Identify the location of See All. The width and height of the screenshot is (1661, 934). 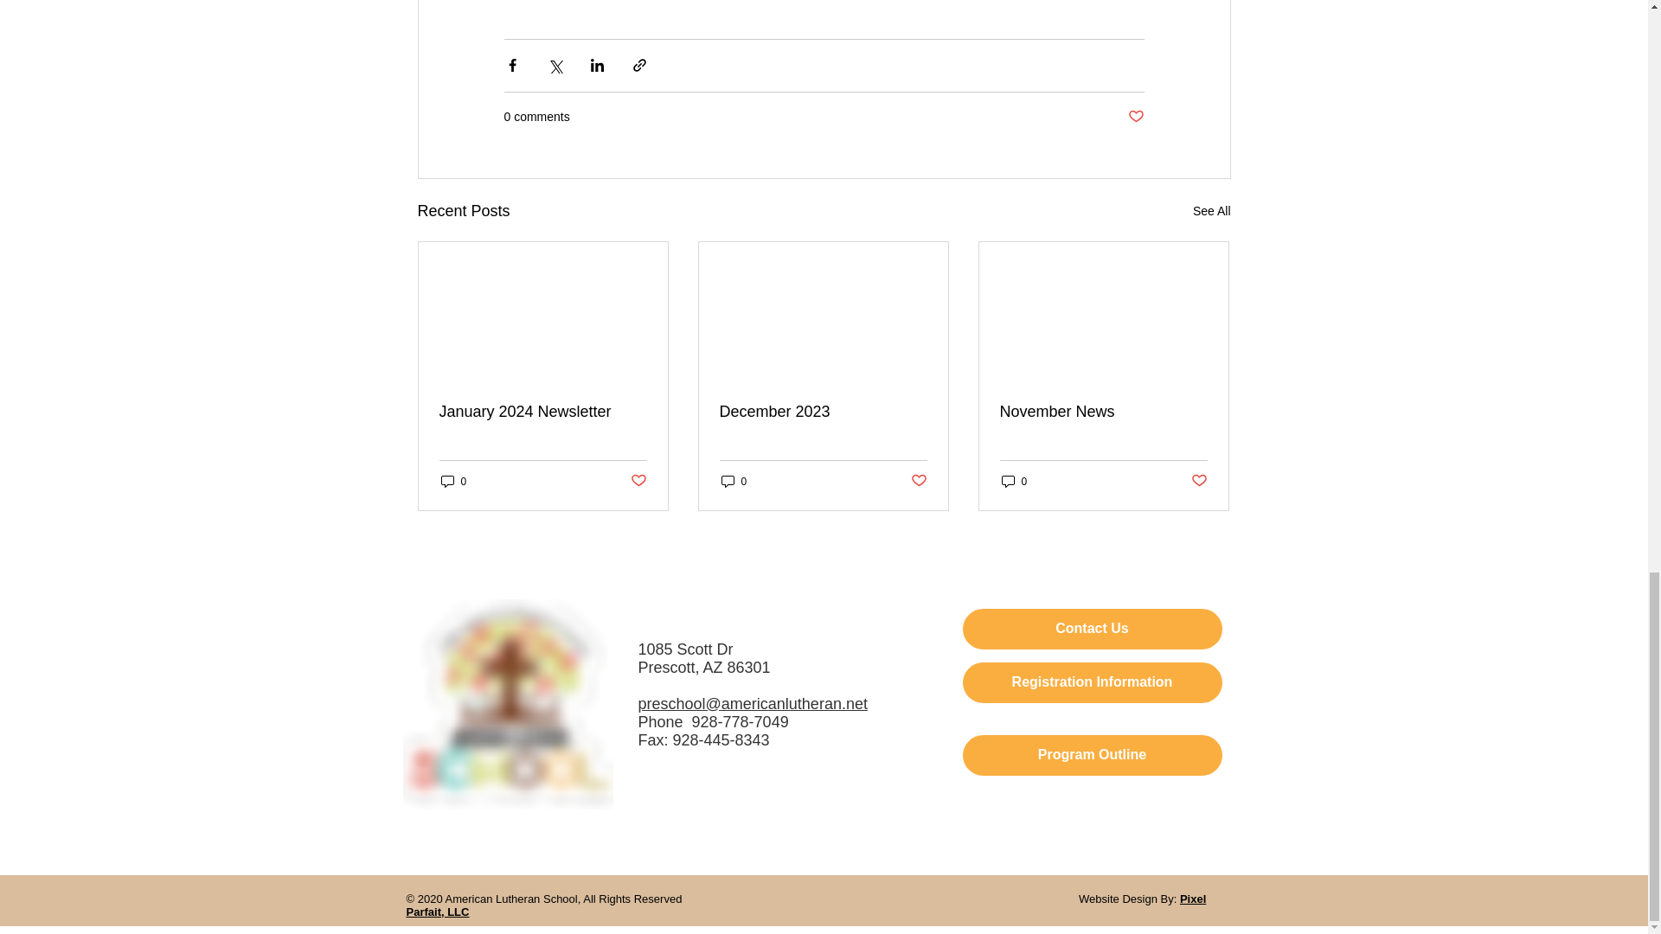
(1211, 211).